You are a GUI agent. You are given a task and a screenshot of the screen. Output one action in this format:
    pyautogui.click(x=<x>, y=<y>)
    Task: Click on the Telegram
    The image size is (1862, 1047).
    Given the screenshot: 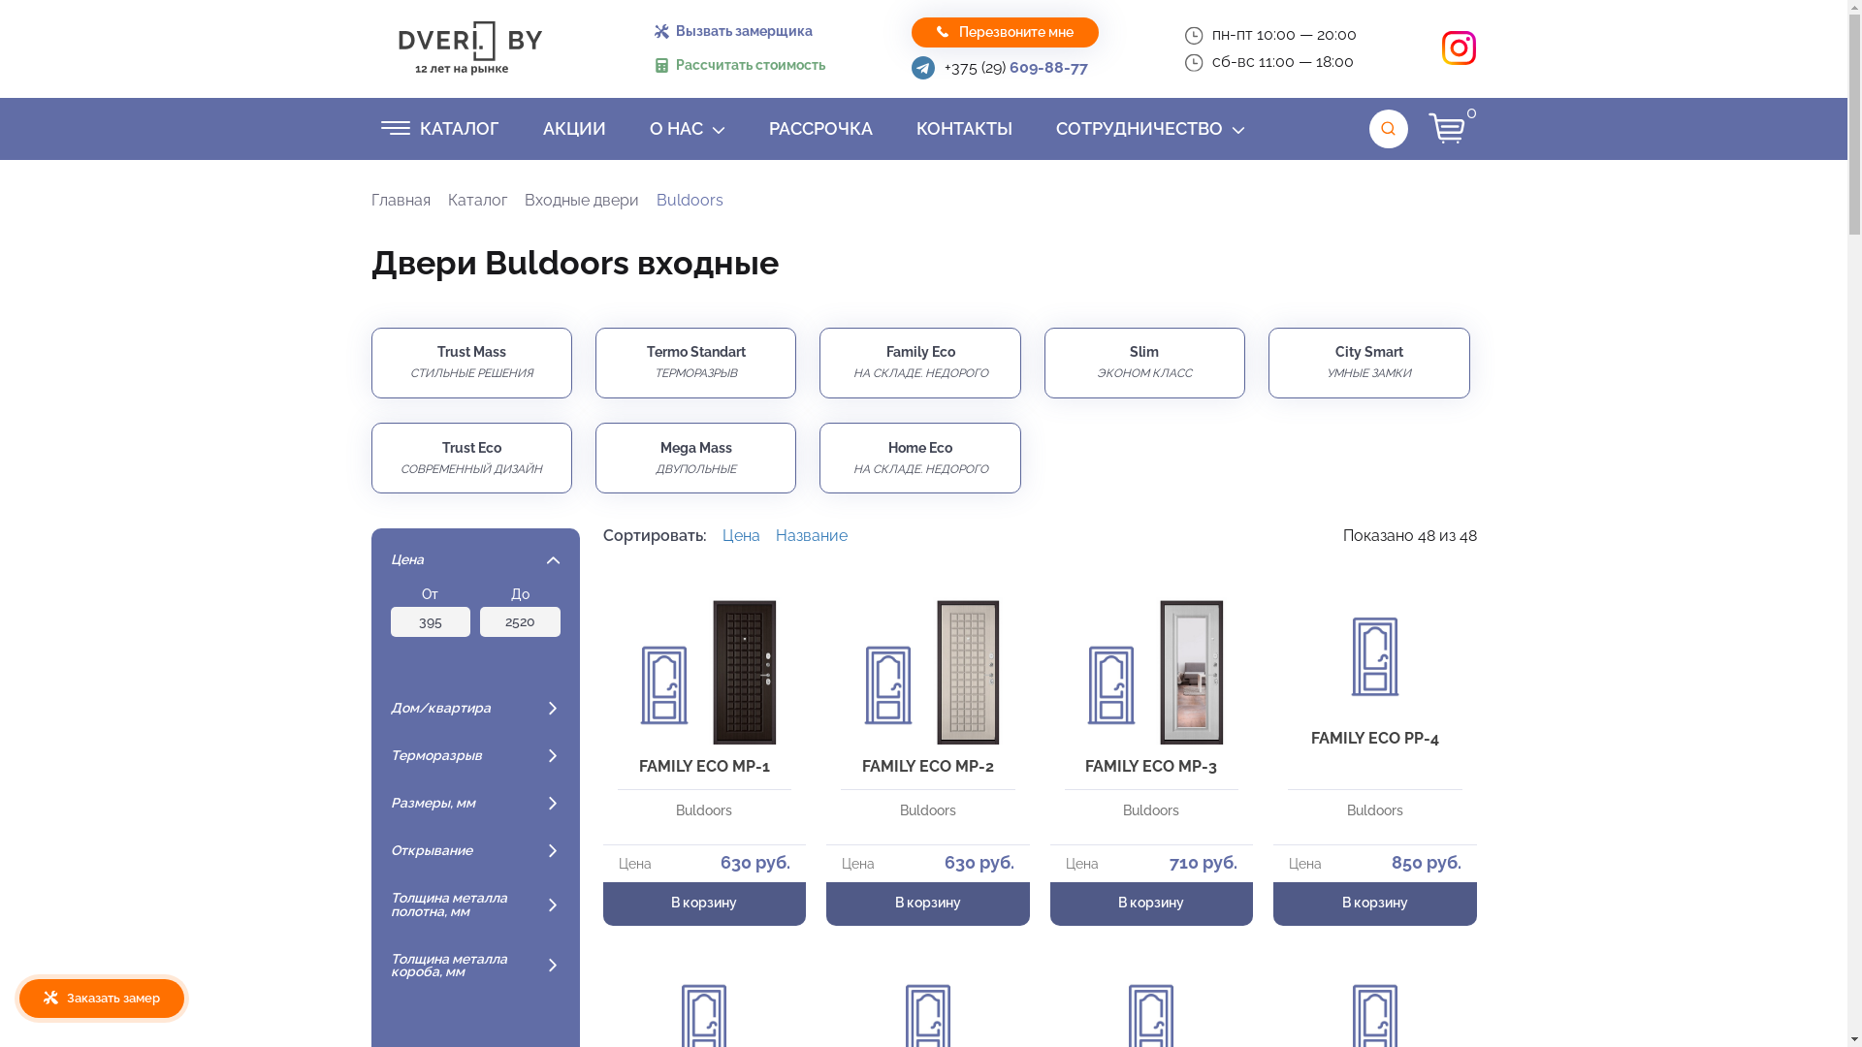 What is the action you would take?
    pyautogui.click(x=923, y=68)
    